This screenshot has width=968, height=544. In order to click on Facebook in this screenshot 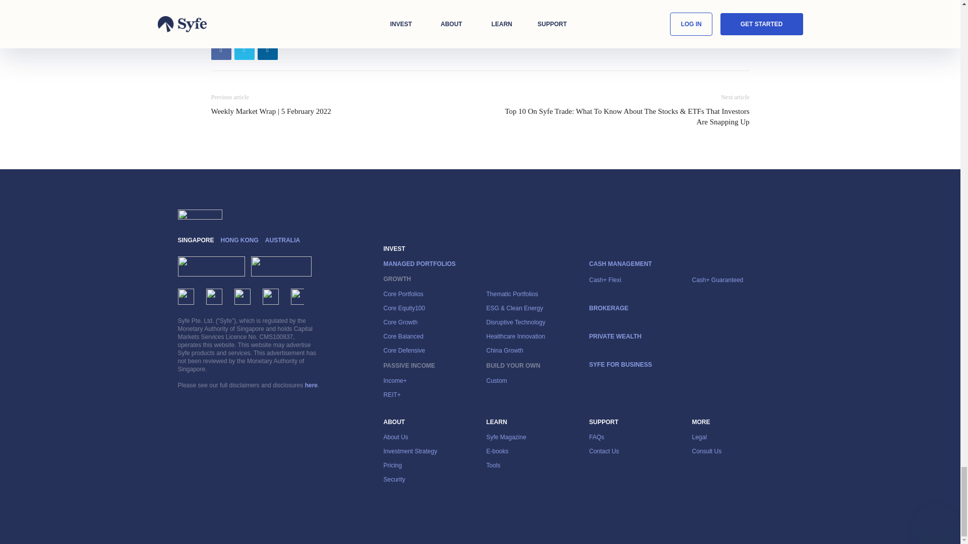, I will do `click(221, 49)`.